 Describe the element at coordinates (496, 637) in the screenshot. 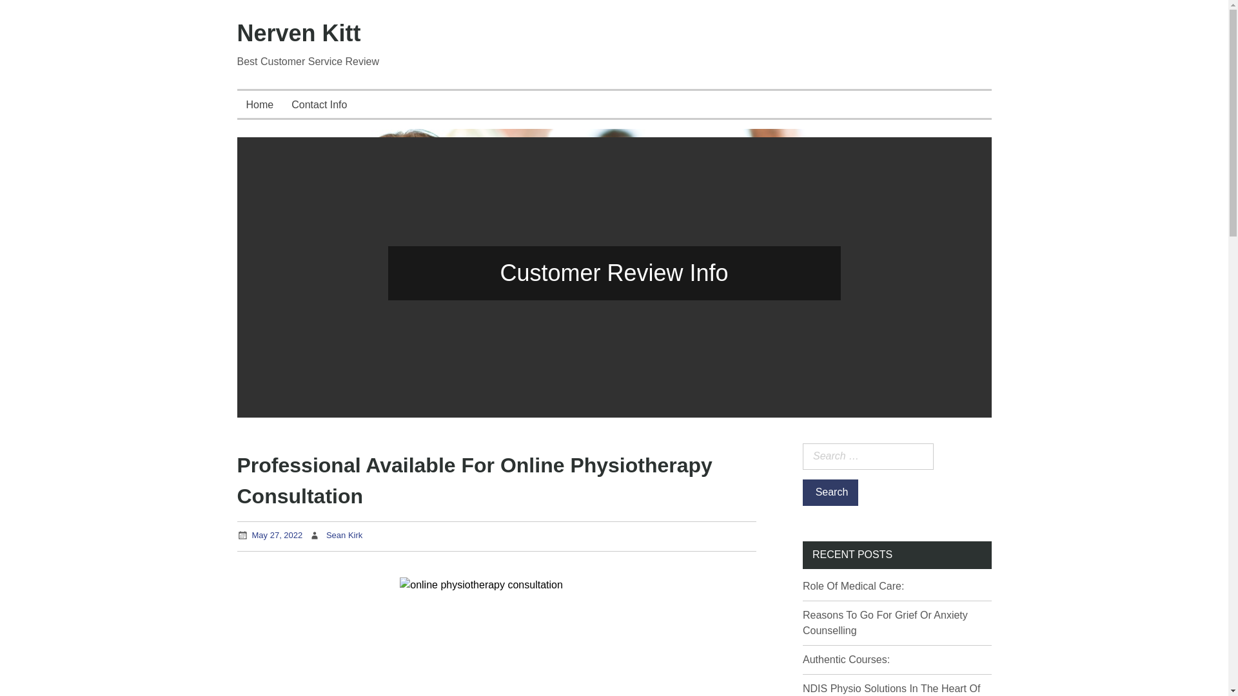

I see `online physiotherapy consultation` at that location.